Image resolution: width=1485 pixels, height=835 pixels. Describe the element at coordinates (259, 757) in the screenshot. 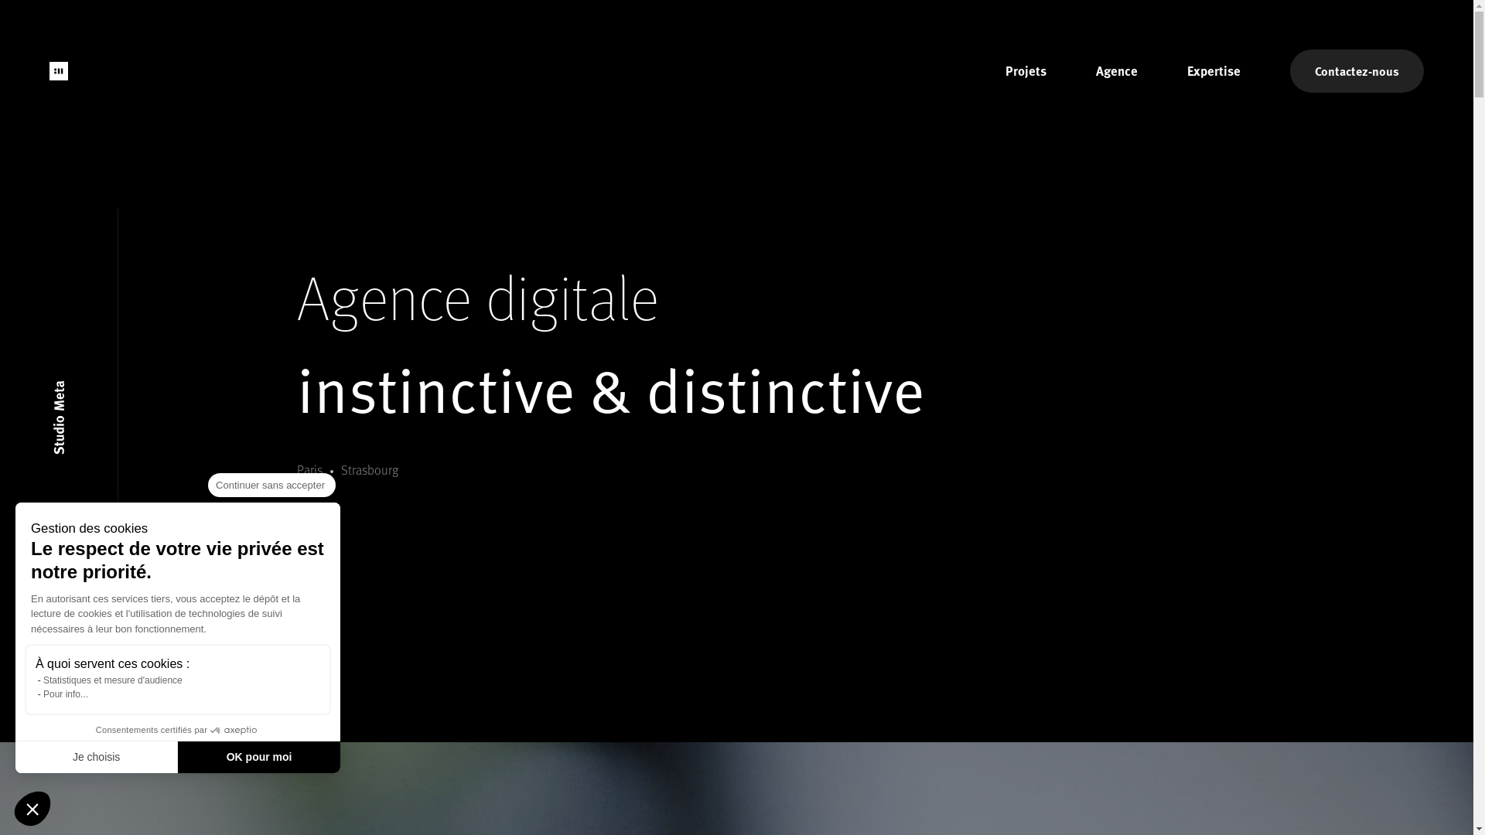

I see `OK pour moi` at that location.